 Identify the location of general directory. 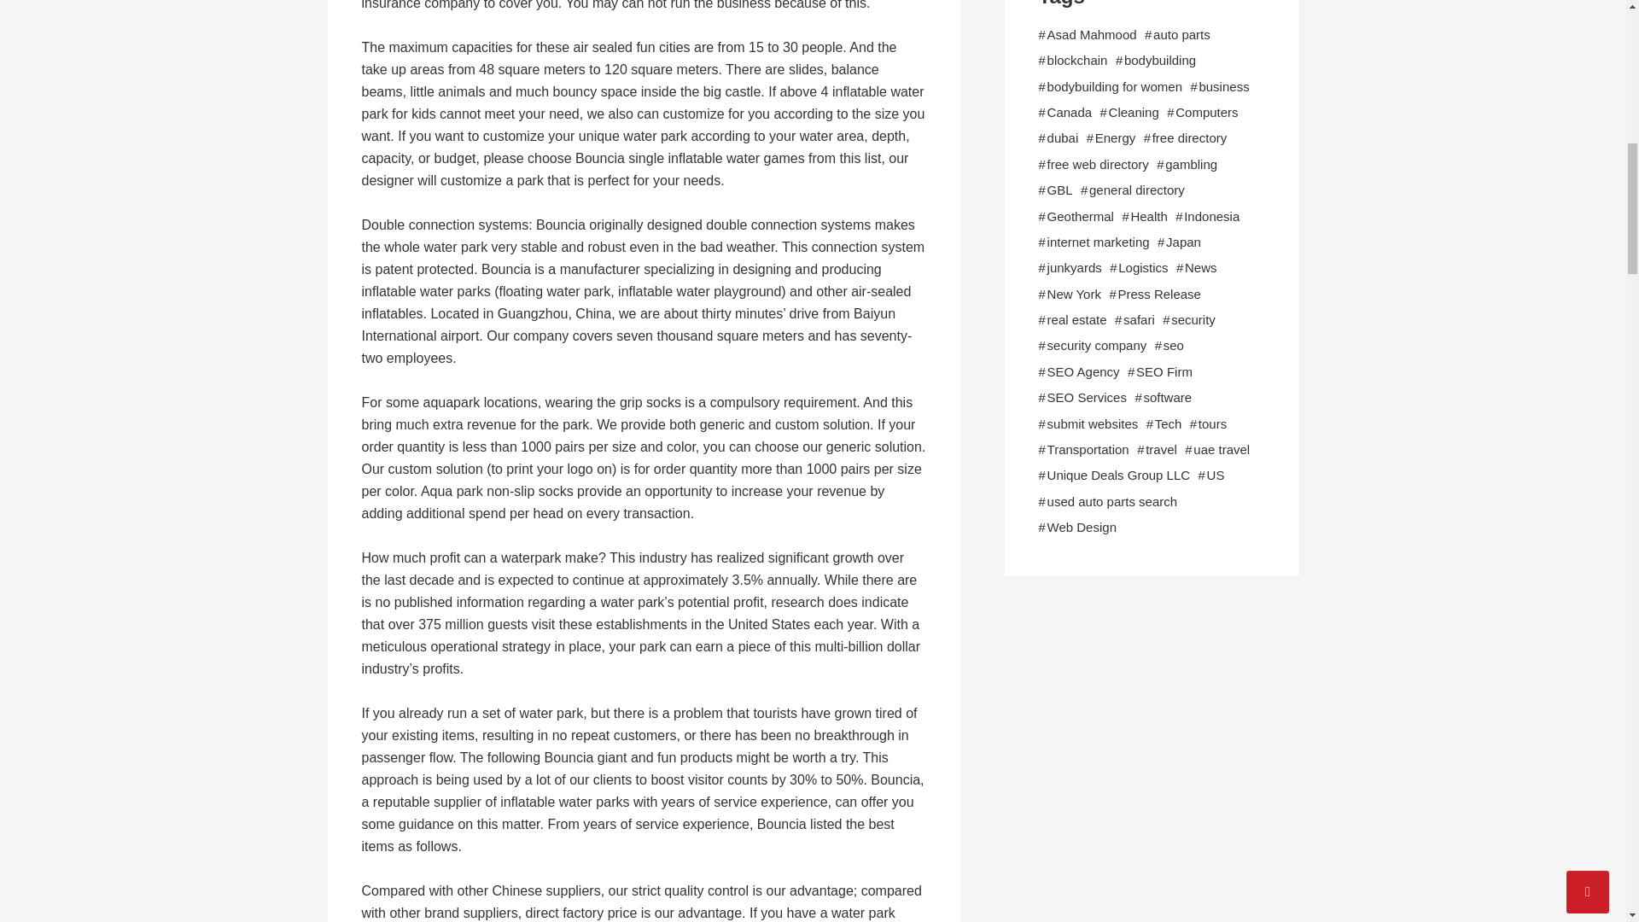
(1137, 190).